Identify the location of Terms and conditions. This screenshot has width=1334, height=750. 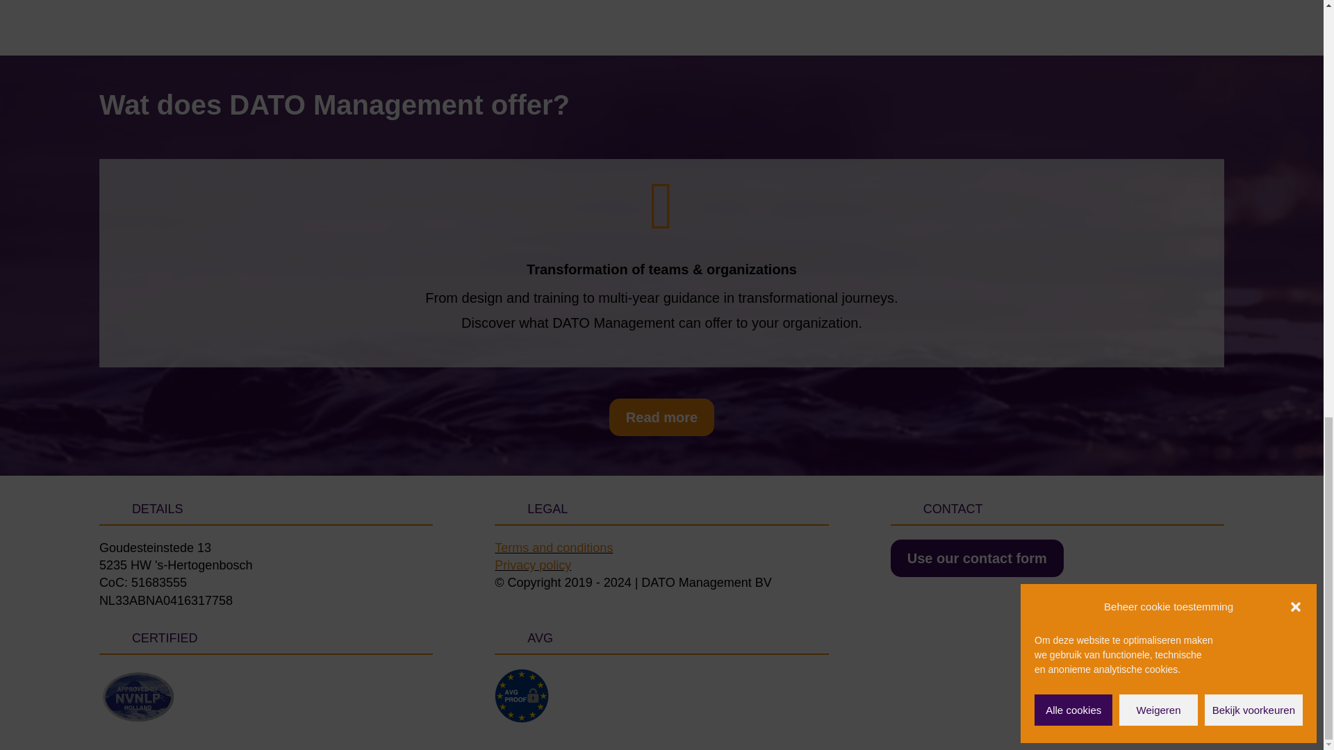
(553, 547).